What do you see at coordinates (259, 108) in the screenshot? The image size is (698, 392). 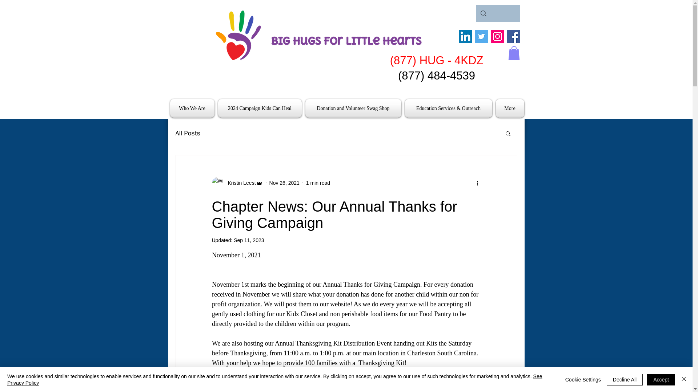 I see `2024 Campaign Kids Can Heal` at bounding box center [259, 108].